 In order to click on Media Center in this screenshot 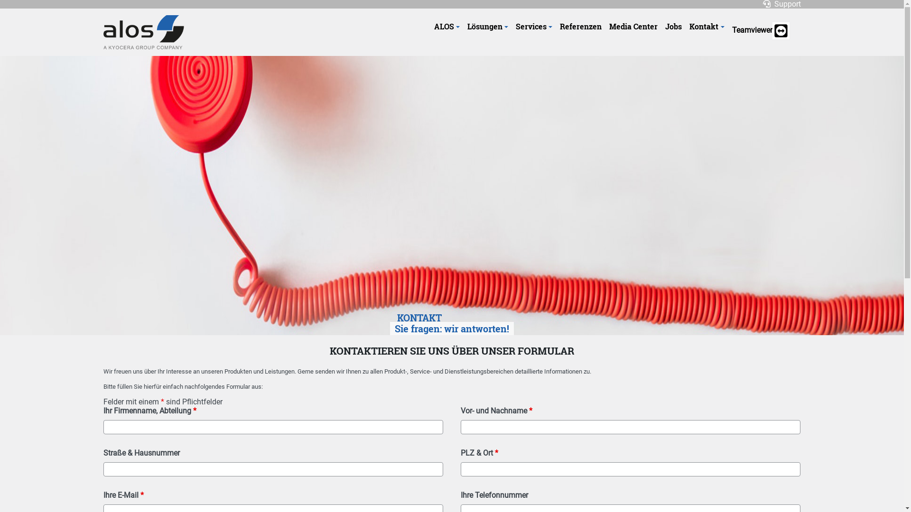, I will do `click(633, 27)`.